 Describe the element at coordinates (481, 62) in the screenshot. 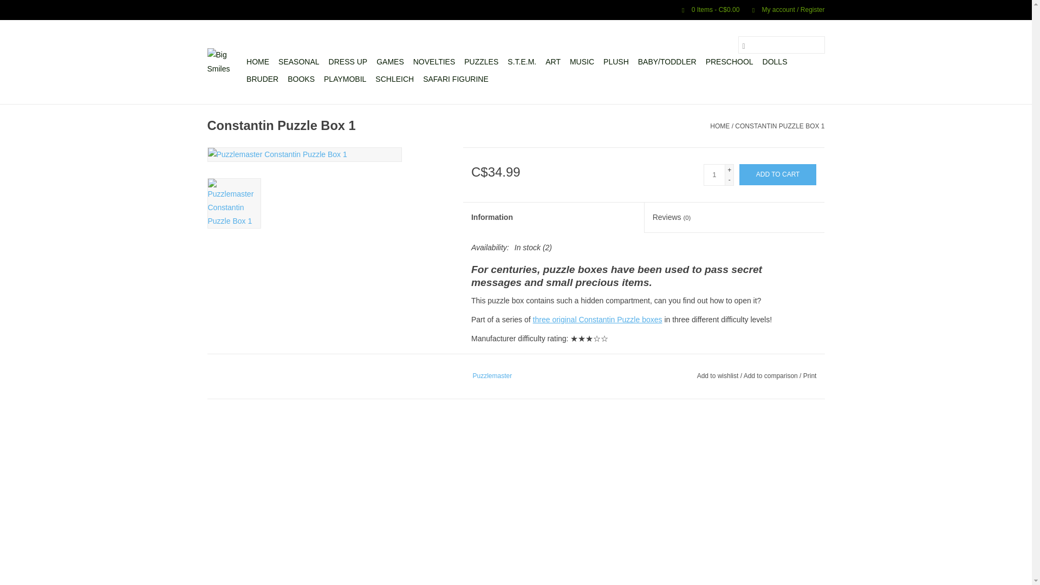

I see `PUZZLES` at that location.